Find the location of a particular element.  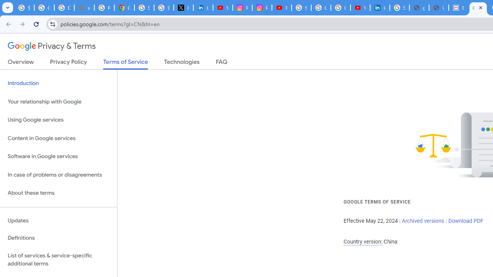

X is located at coordinates (183, 8).